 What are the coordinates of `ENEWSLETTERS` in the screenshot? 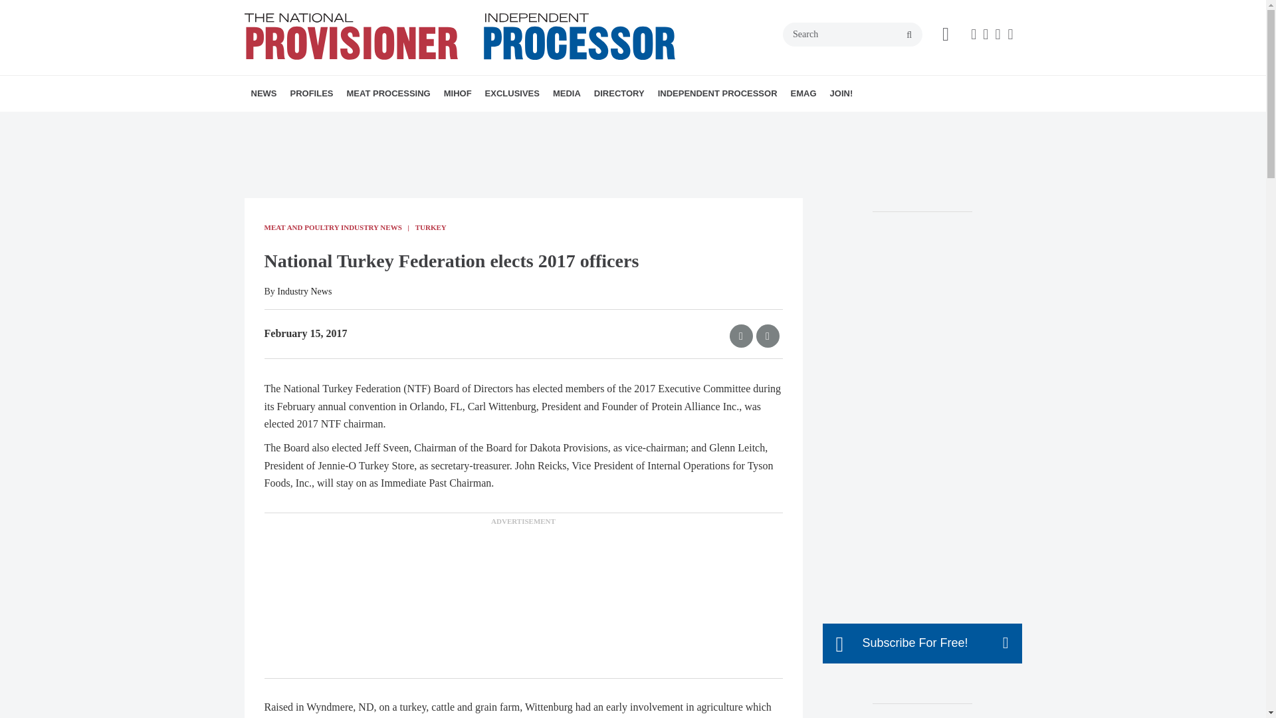 It's located at (561, 122).